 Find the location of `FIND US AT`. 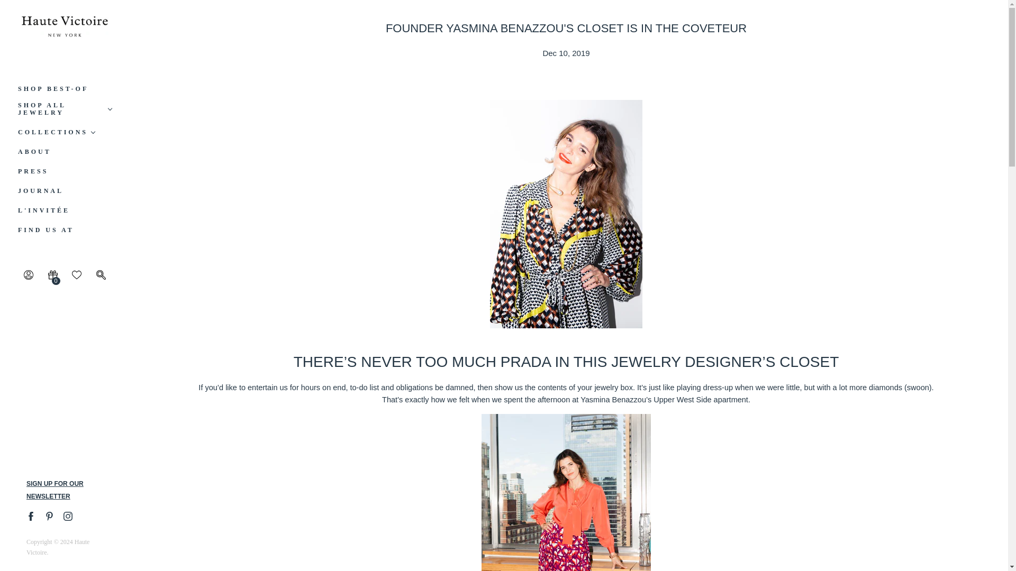

FIND US AT is located at coordinates (46, 229).